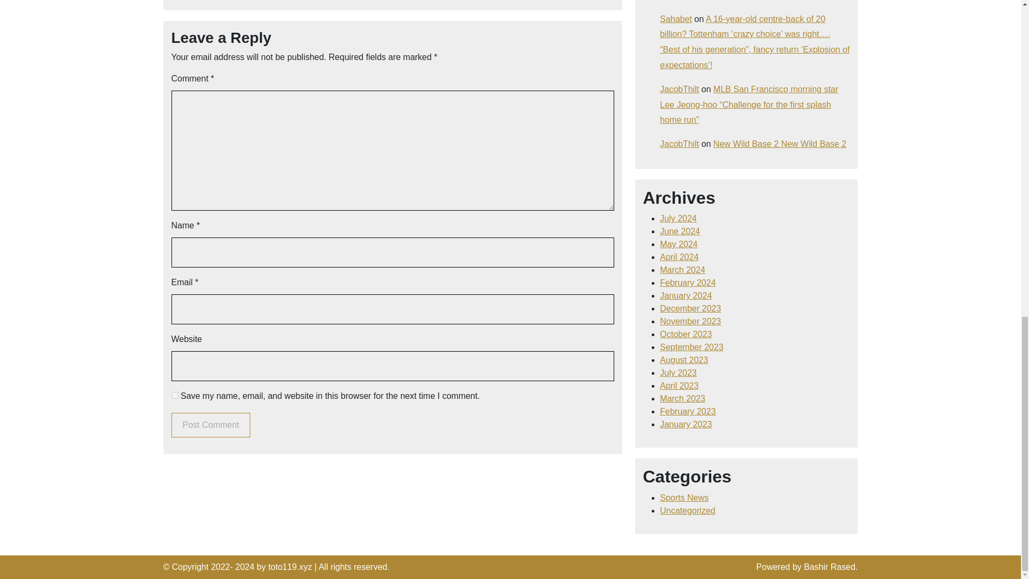  What do you see at coordinates (680, 89) in the screenshot?
I see `JacobThilt` at bounding box center [680, 89].